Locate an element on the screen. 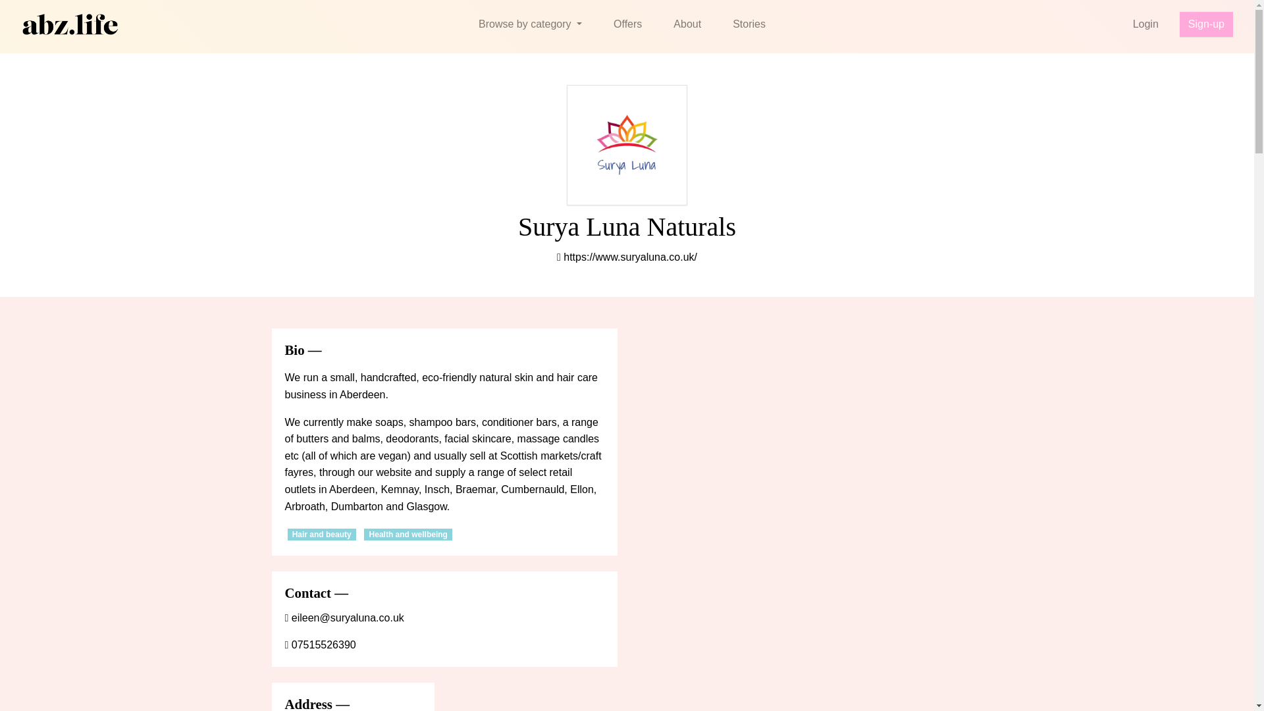 Image resolution: width=1264 pixels, height=711 pixels. Hair and beauty is located at coordinates (321, 535).